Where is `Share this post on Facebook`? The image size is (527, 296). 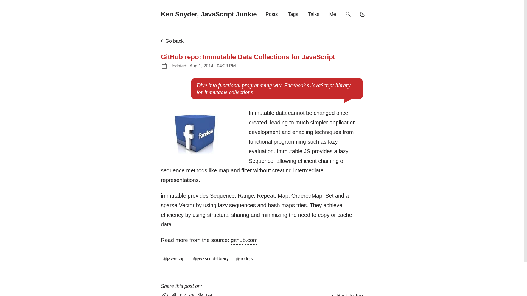
Share this post on Facebook is located at coordinates (175, 294).